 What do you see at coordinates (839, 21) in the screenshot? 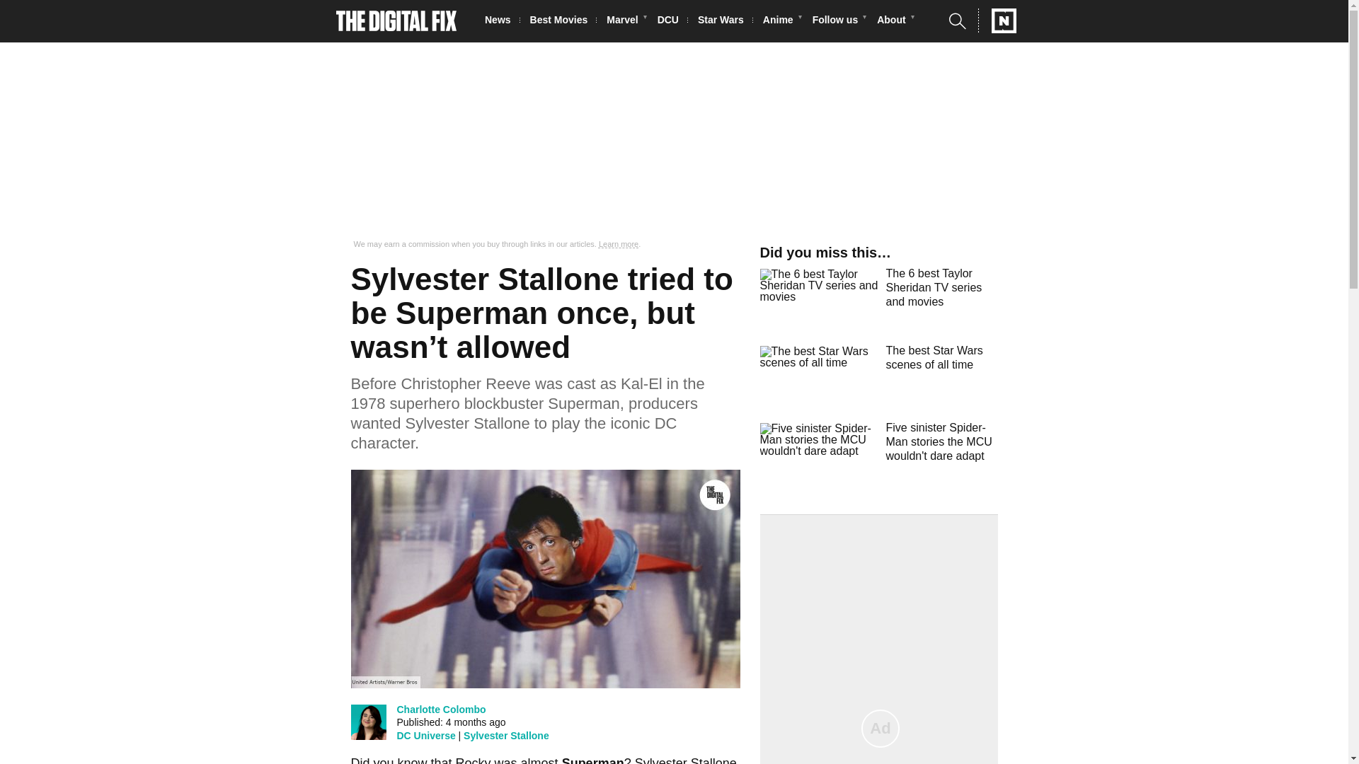
I see `Follow us` at bounding box center [839, 21].